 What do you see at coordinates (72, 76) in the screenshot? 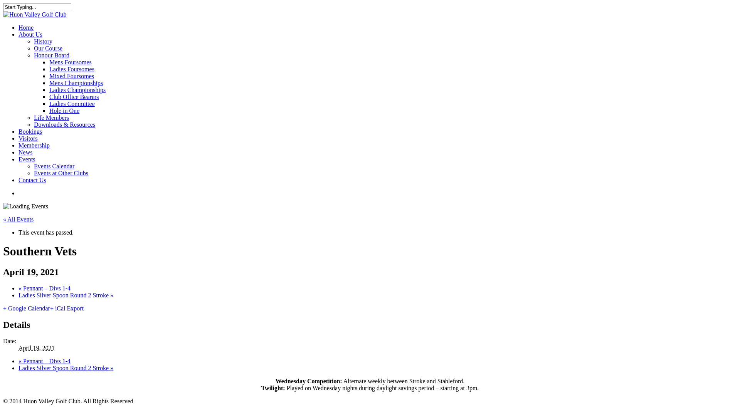
I see `Mixed Foursomes` at bounding box center [72, 76].